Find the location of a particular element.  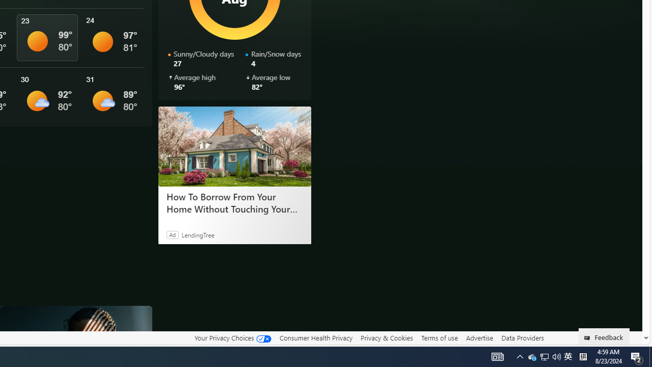

Terms of use is located at coordinates (439, 337).